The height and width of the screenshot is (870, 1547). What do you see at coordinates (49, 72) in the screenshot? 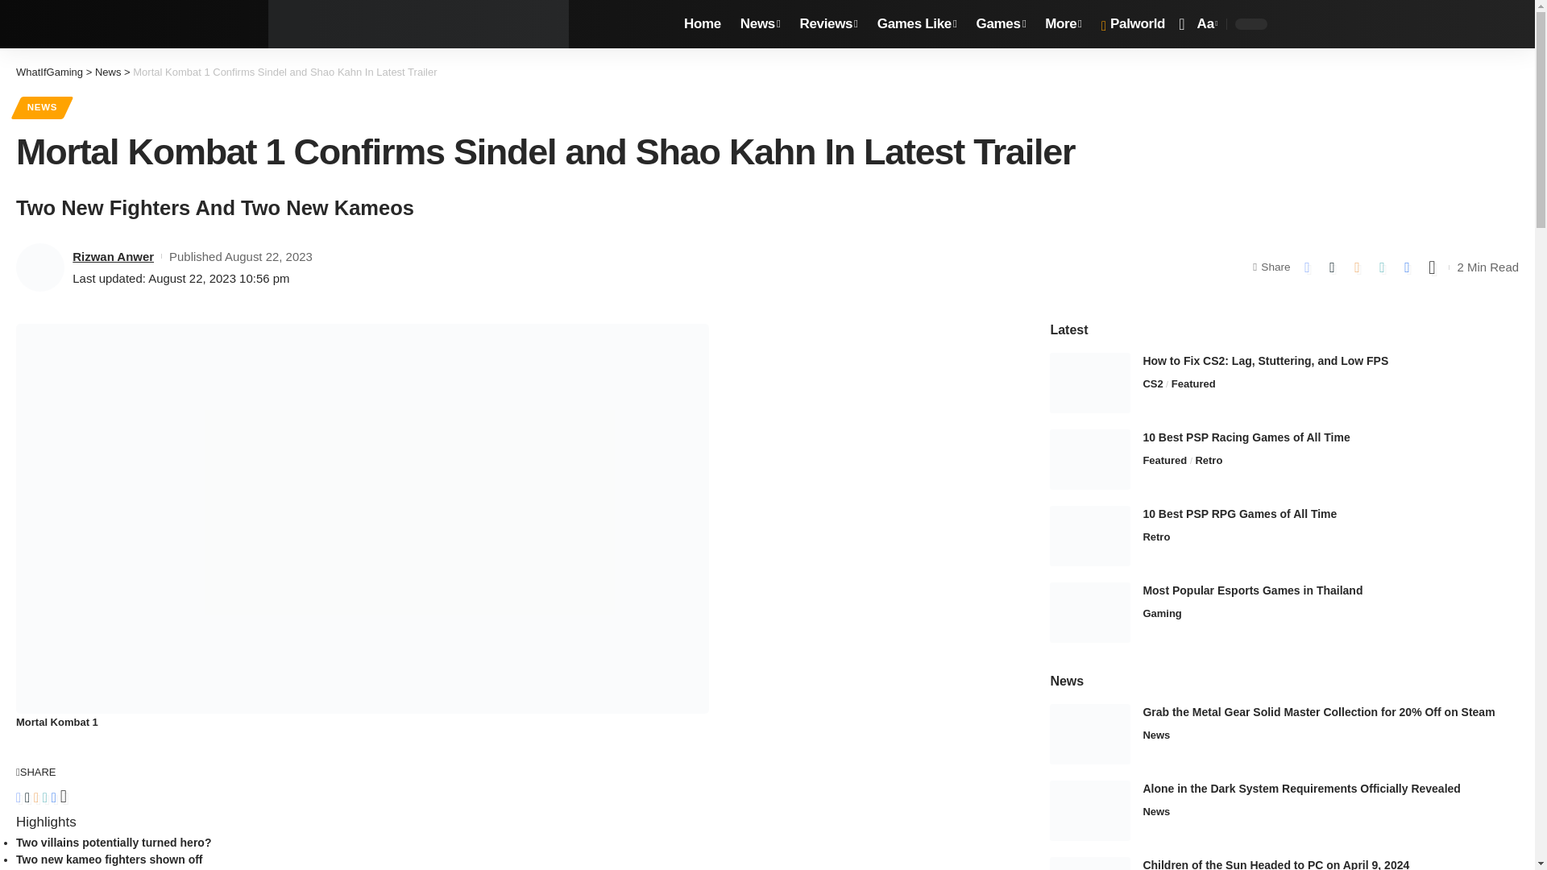
I see `Go to WhatIfGaming.` at bounding box center [49, 72].